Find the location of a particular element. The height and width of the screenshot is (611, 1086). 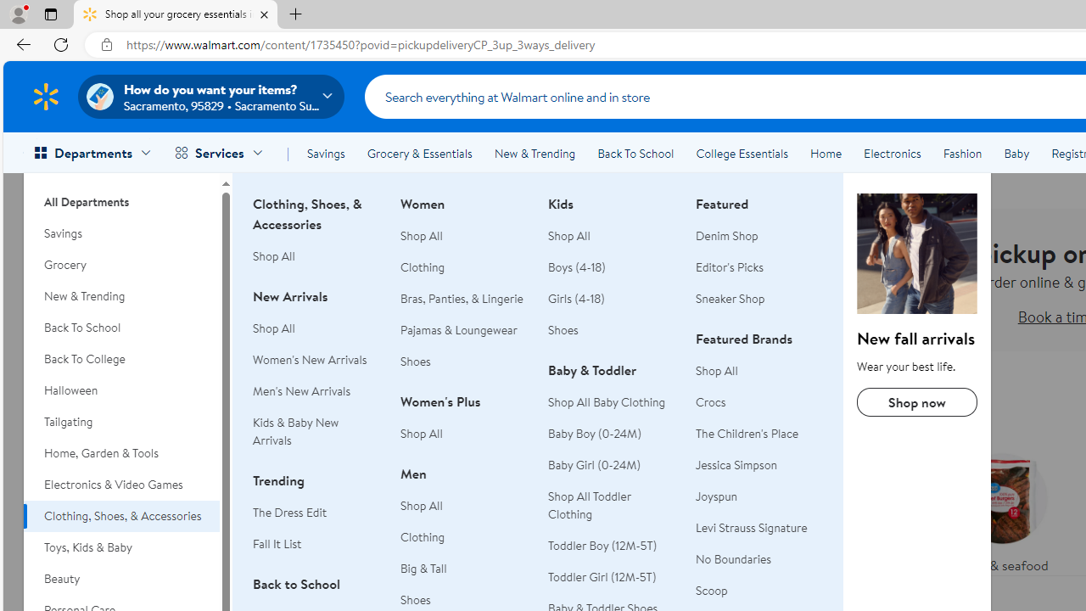

Big & Tall is located at coordinates (464, 569).